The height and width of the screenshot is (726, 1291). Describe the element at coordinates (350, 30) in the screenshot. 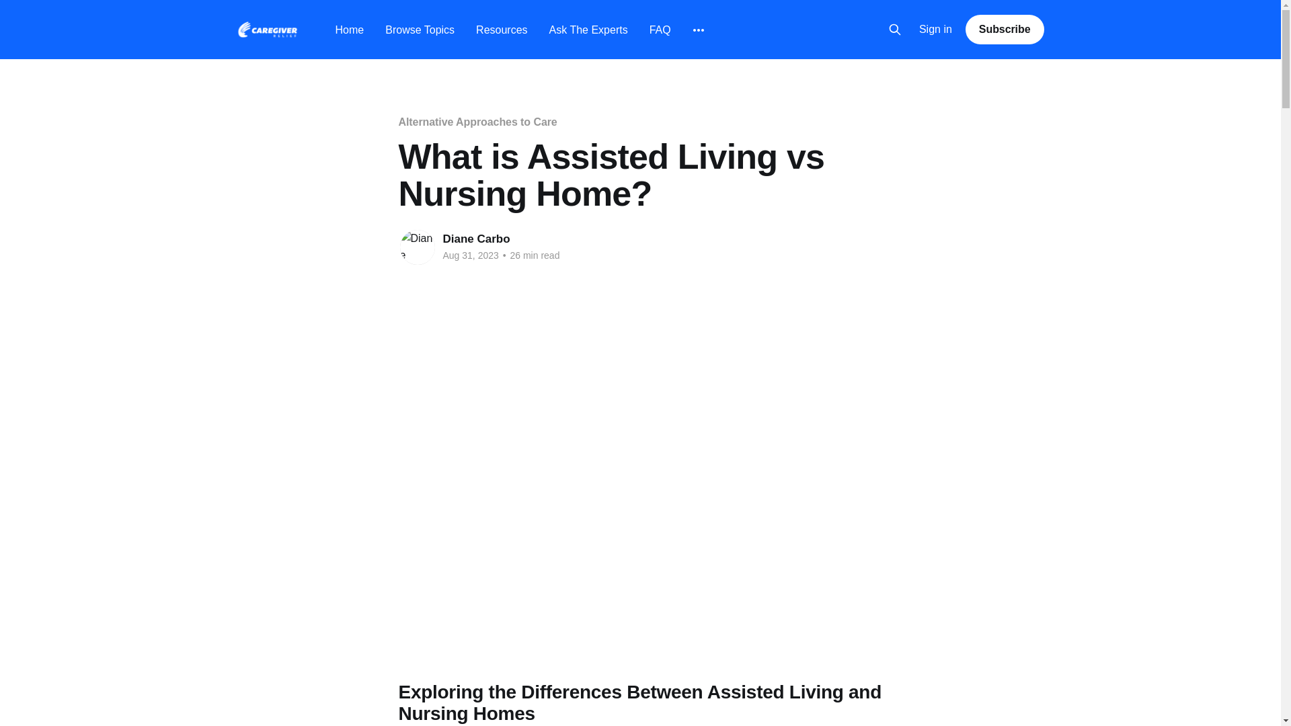

I see `Home` at that location.